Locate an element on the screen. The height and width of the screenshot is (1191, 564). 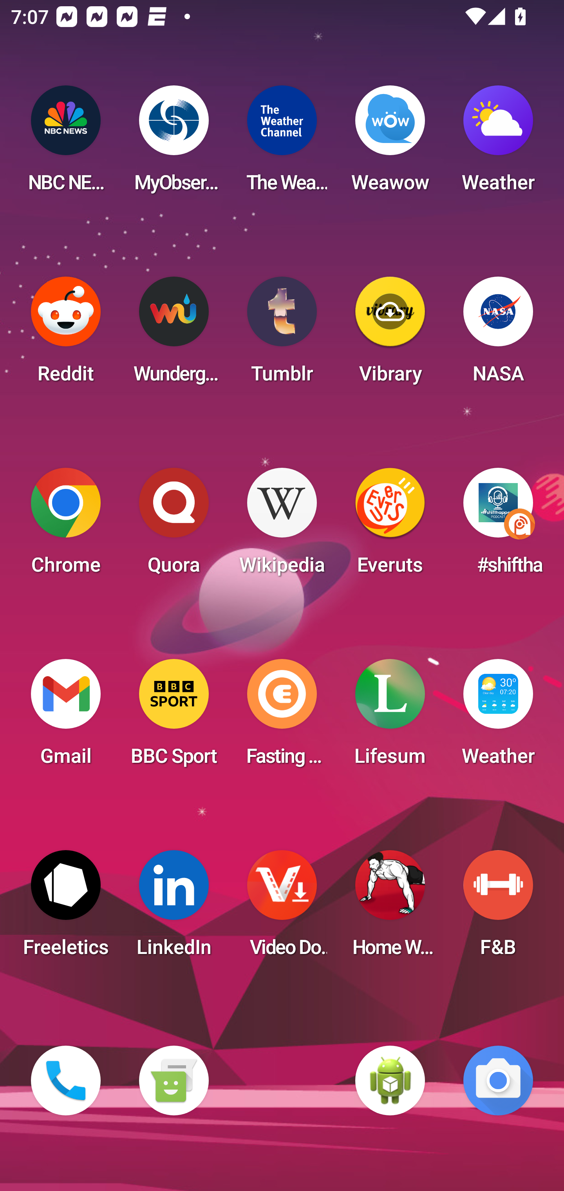
Freeletics is located at coordinates (66, 908).